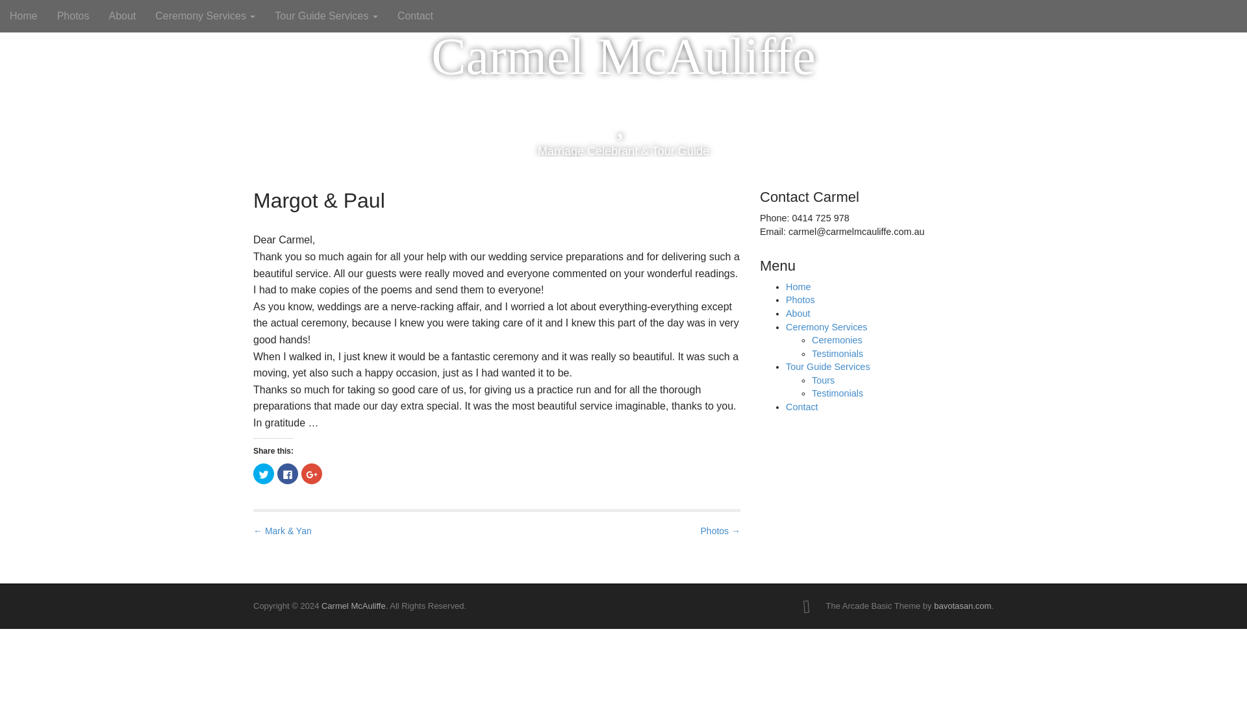 The image size is (1247, 701). I want to click on Testimonials, so click(837, 353).